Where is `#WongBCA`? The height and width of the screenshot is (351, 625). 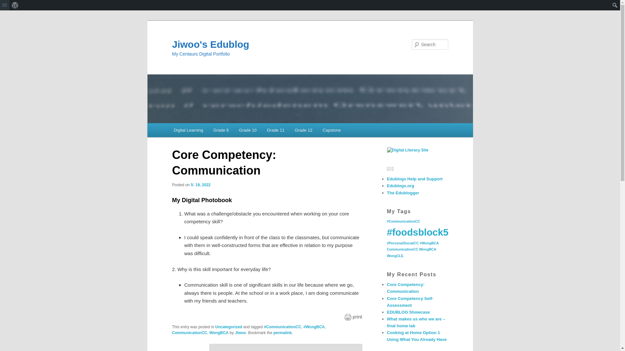
#WongBCA is located at coordinates (314, 327).